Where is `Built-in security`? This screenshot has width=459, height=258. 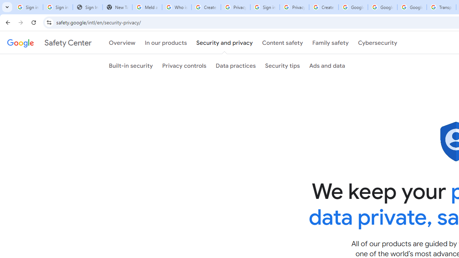
Built-in security is located at coordinates (131, 66).